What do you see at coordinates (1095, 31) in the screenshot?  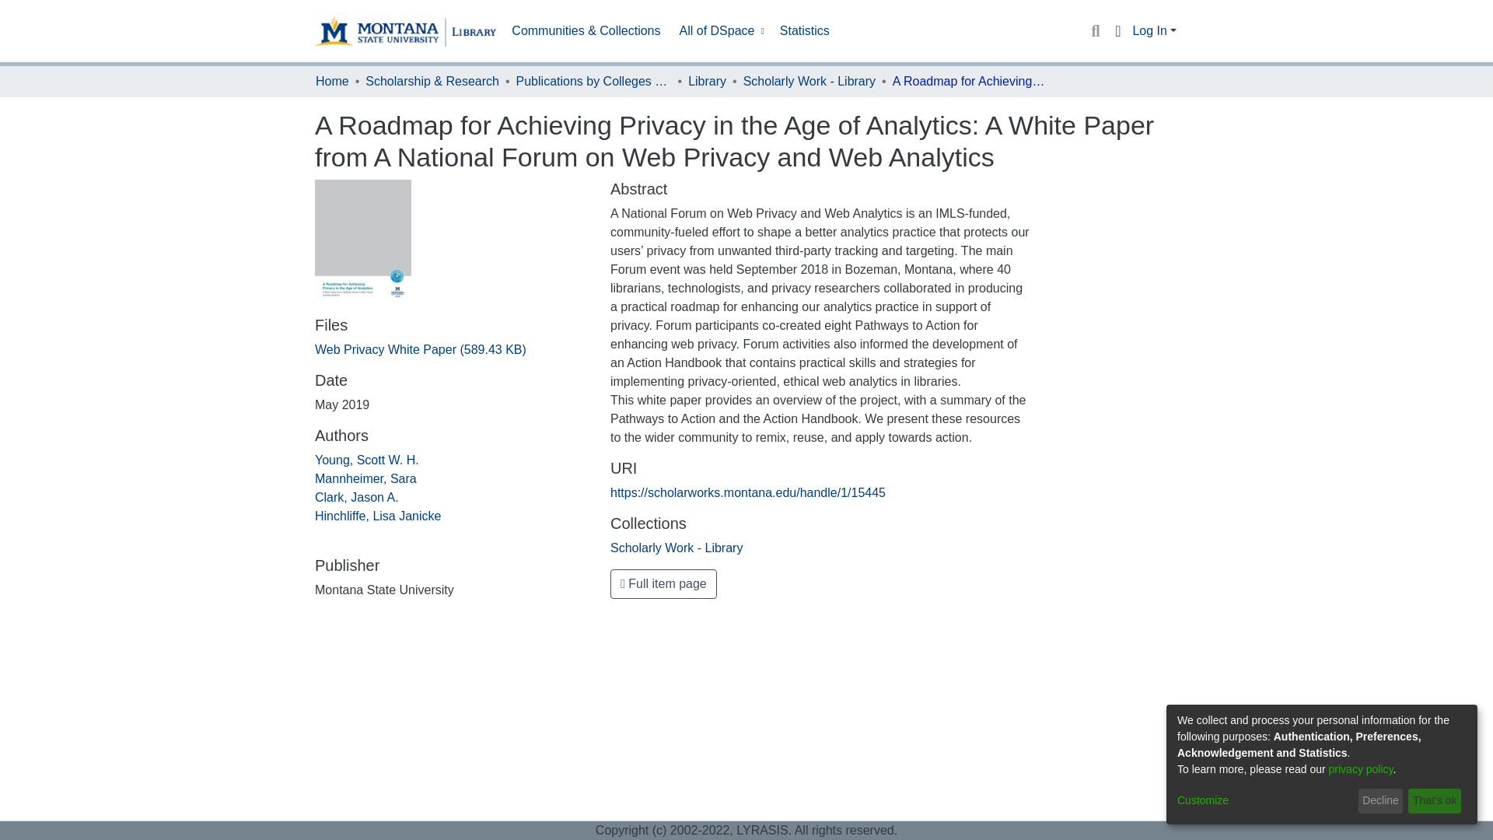 I see `Search` at bounding box center [1095, 31].